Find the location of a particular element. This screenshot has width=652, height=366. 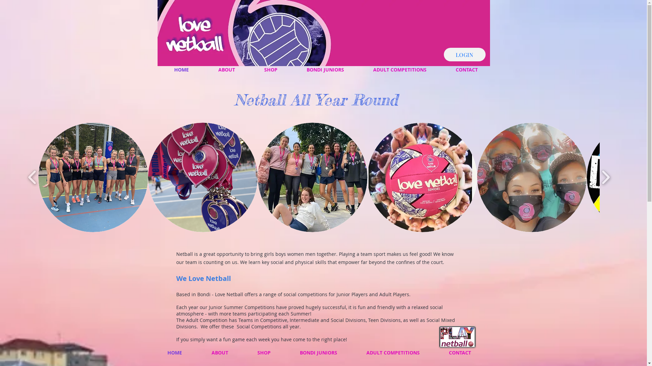

HOME is located at coordinates (175, 353).